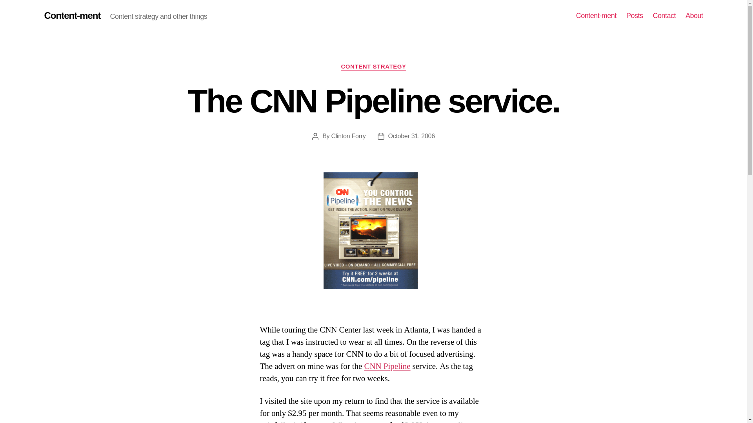  I want to click on Content-ment, so click(72, 16).